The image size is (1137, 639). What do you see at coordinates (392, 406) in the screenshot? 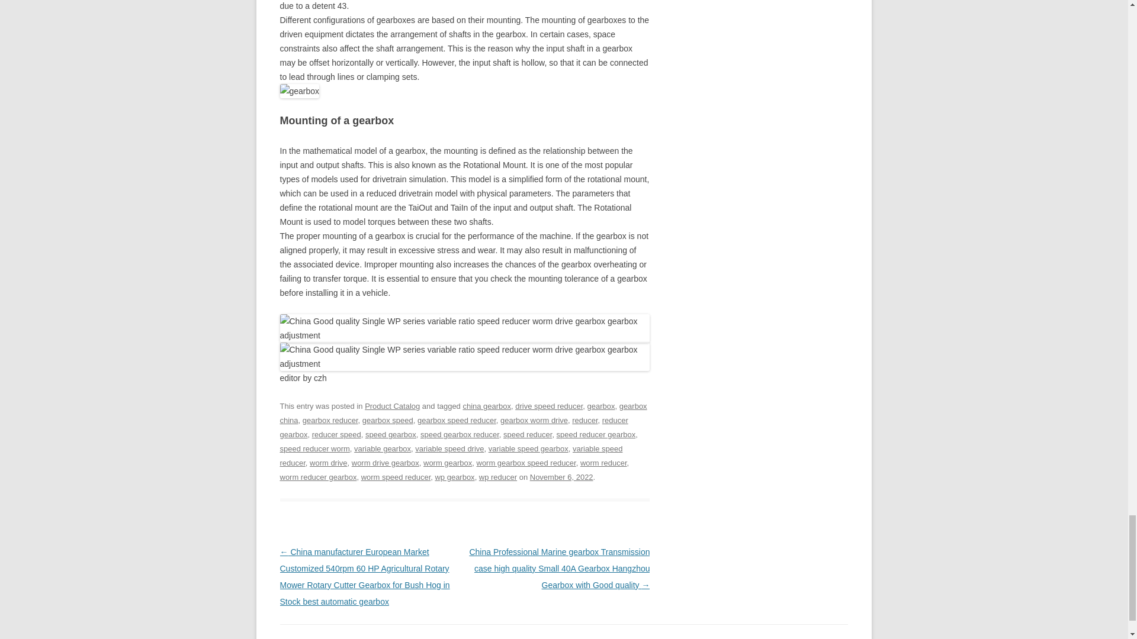
I see `Product Catalog` at bounding box center [392, 406].